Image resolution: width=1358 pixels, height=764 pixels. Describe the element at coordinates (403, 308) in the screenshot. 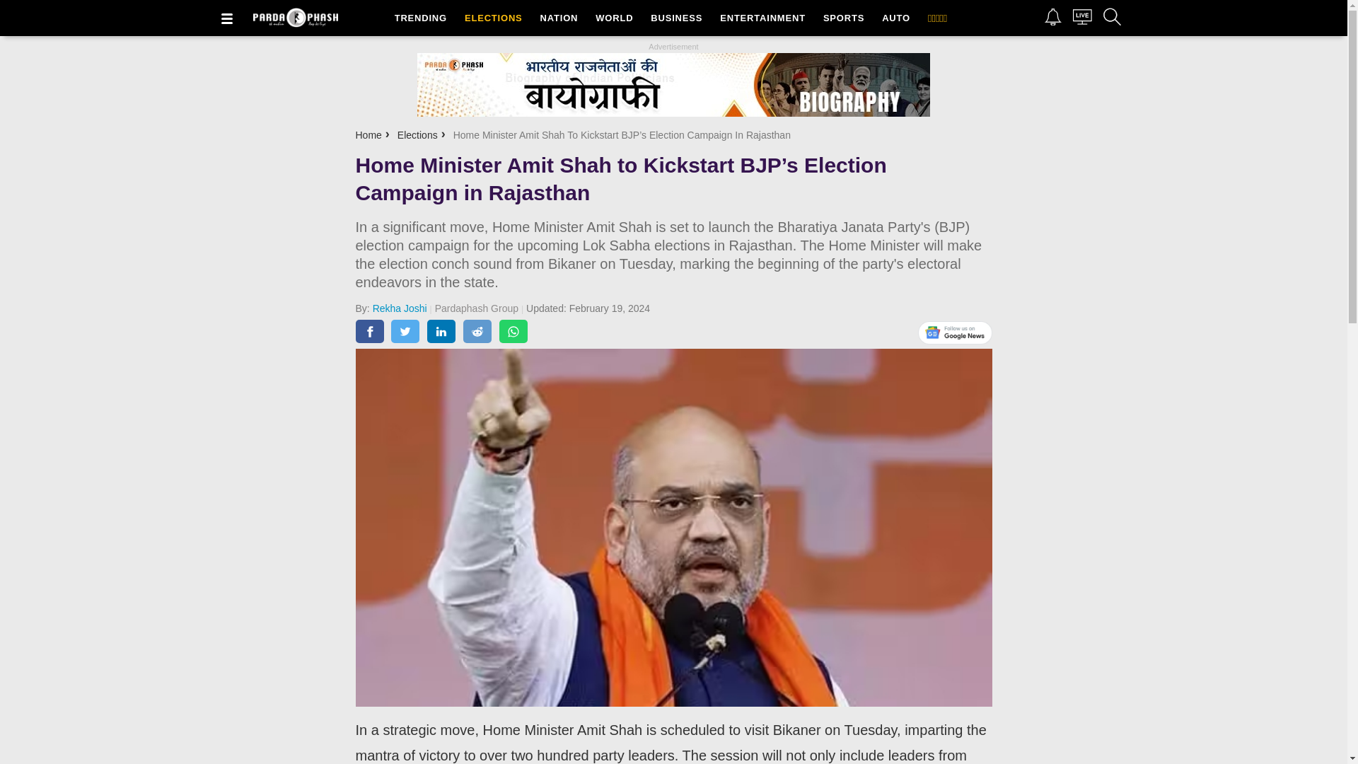

I see `Rekha Joshi ` at that location.